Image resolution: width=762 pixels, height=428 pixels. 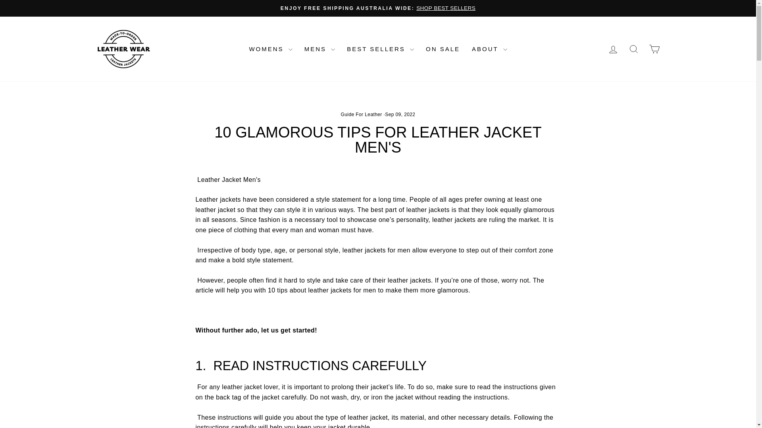 What do you see at coordinates (378, 8) in the screenshot?
I see `ENJOY FREE SHIPPING AUSTRALIA WIDE:SHOP BEST SELLERS` at bounding box center [378, 8].